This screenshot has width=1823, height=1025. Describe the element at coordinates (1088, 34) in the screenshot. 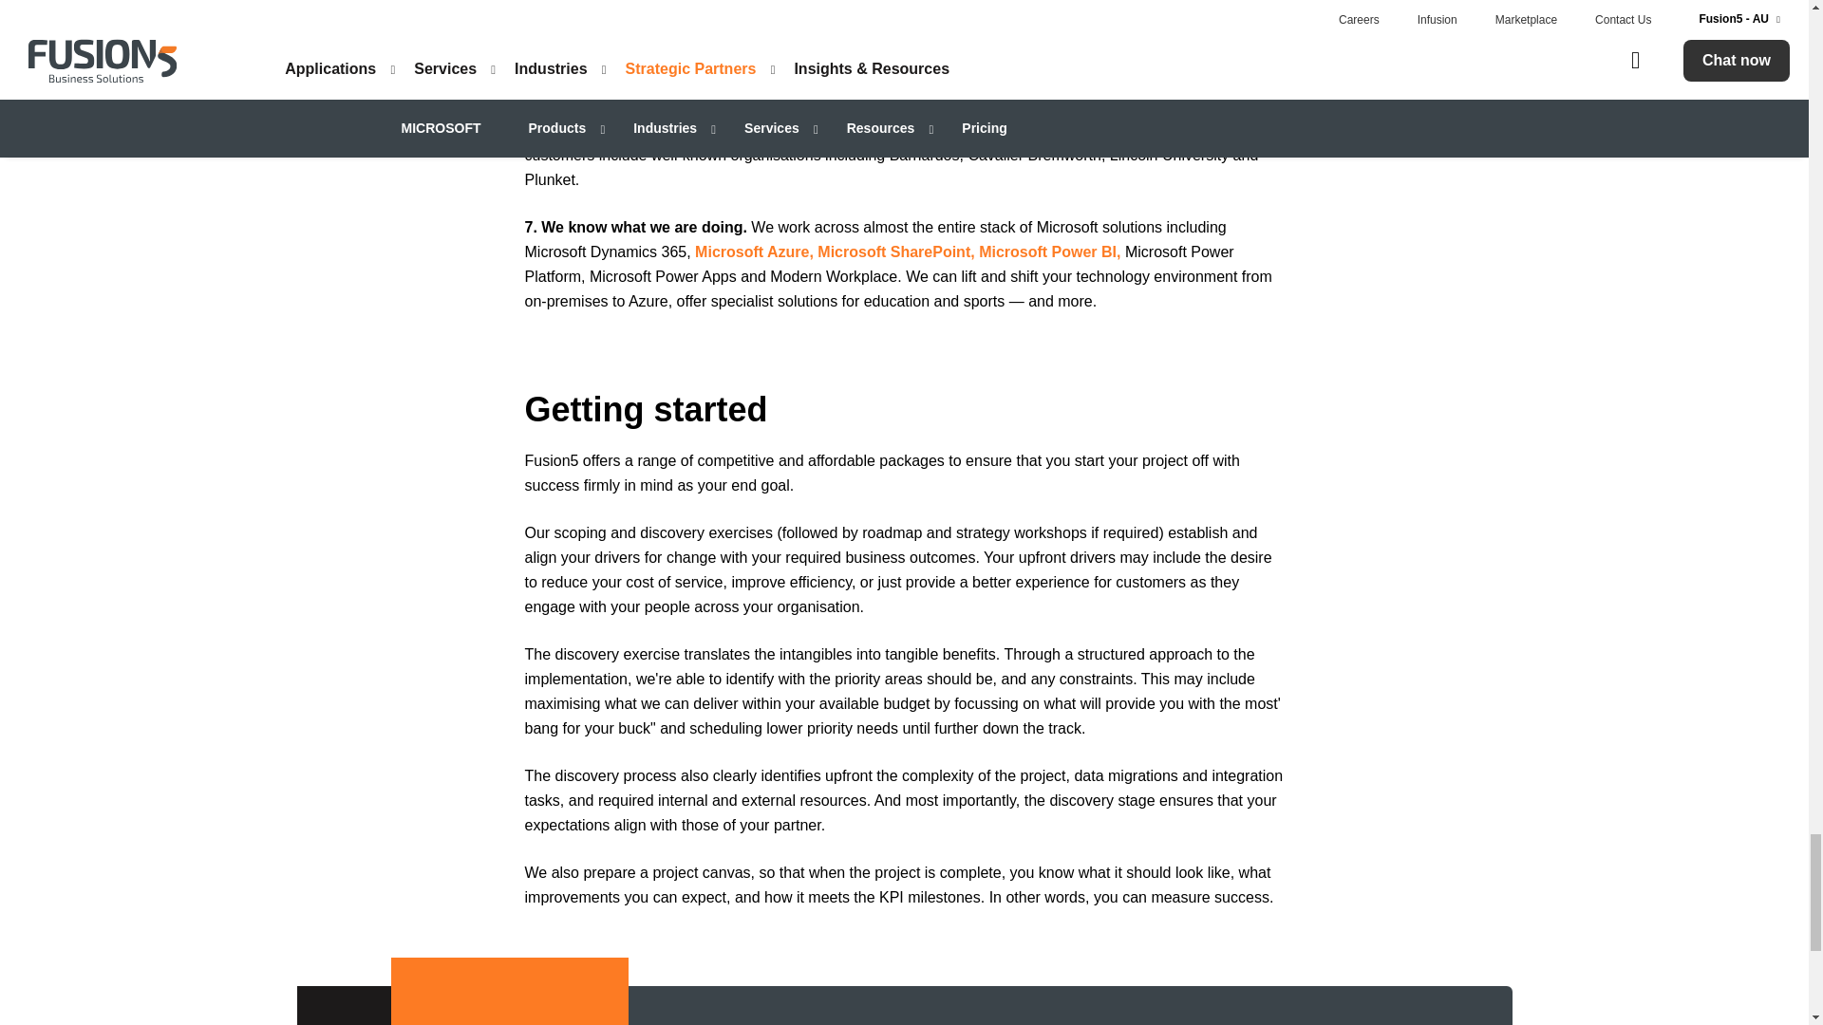

I see `Licencing` at that location.